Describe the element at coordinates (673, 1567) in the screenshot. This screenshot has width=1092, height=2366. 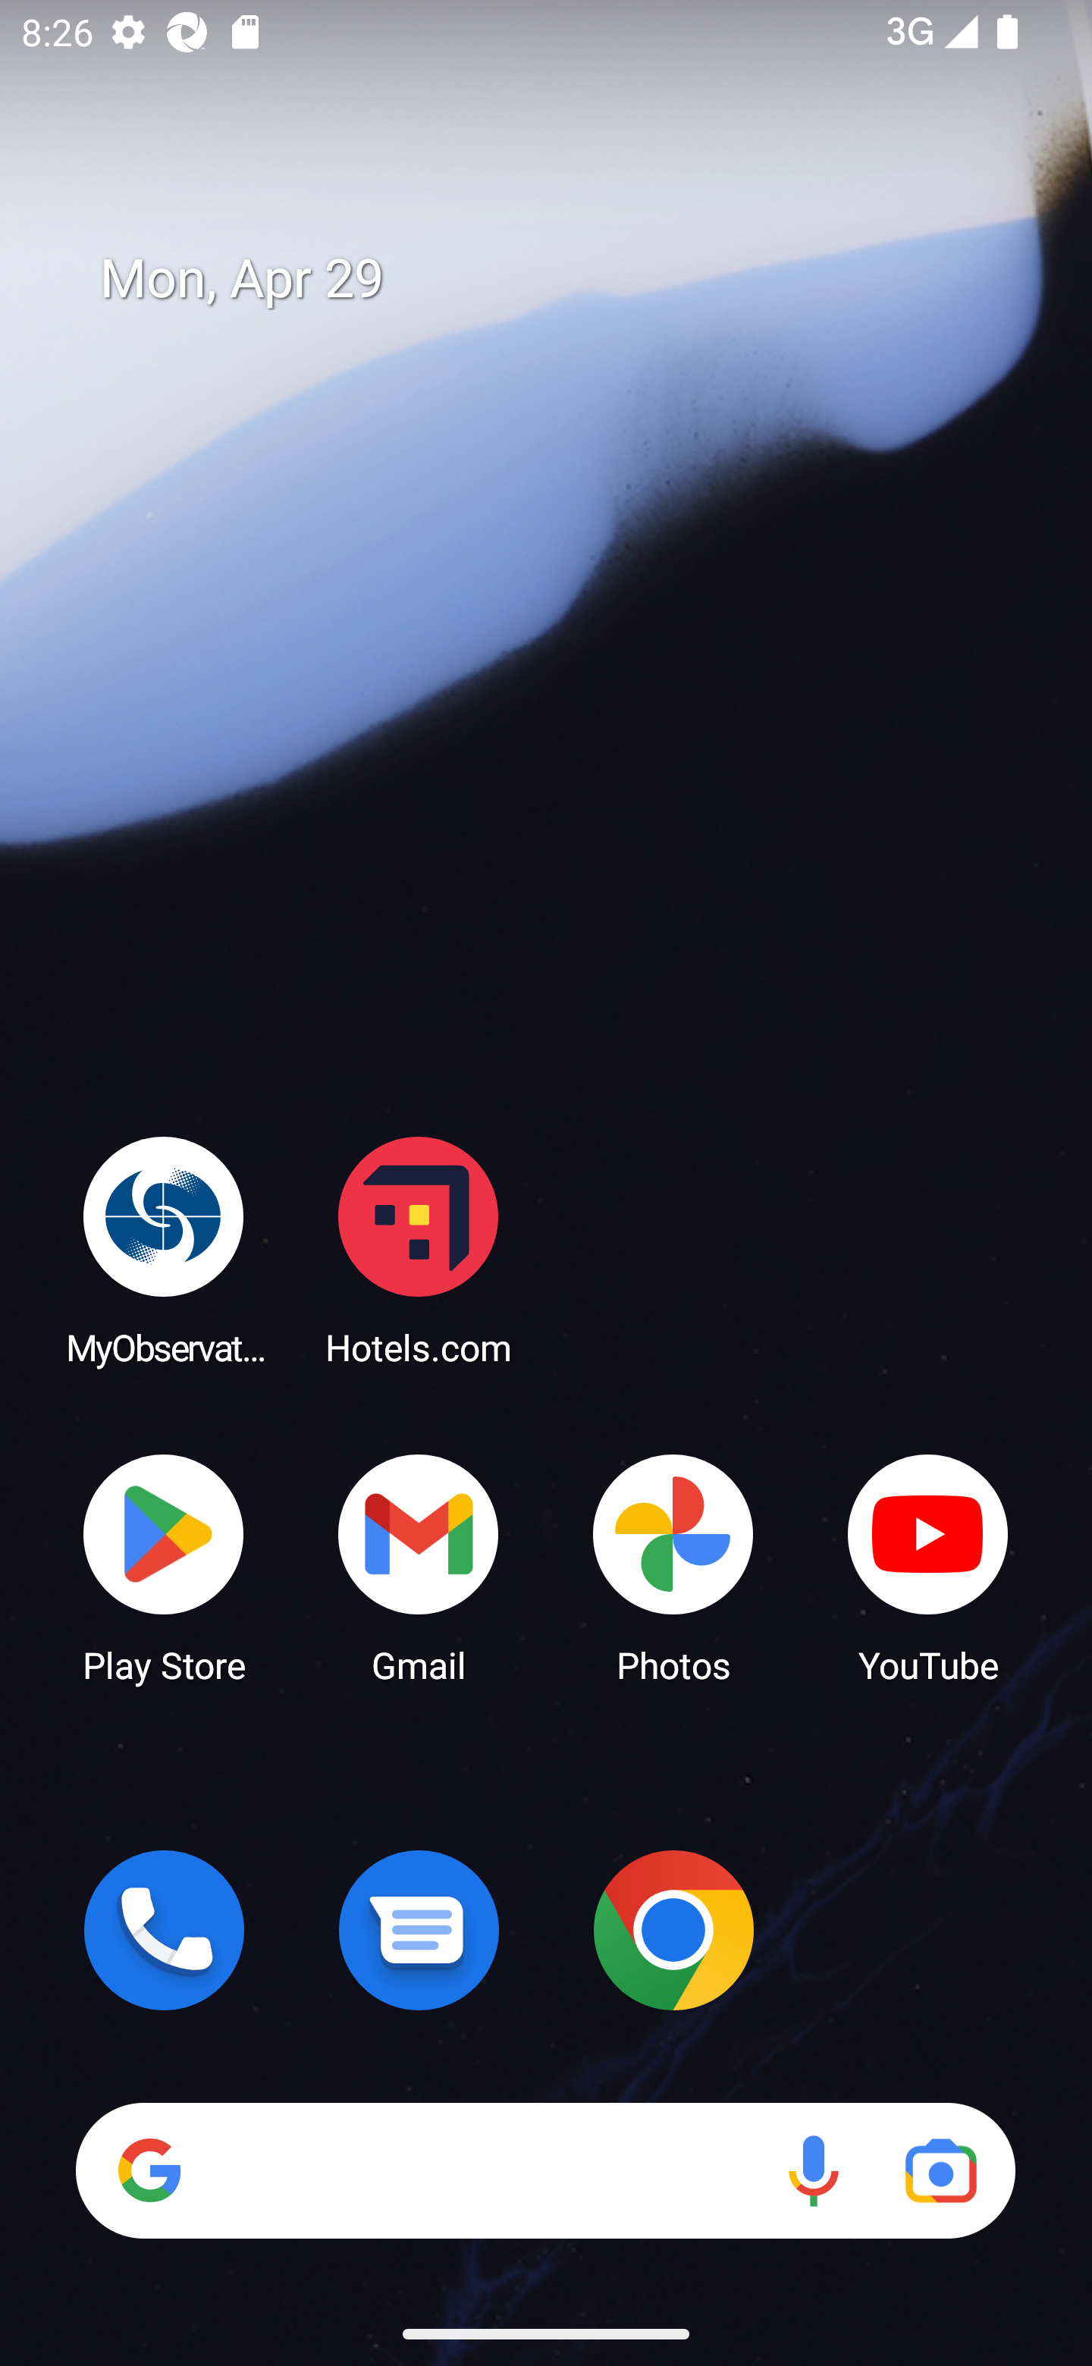
I see `Photos` at that location.